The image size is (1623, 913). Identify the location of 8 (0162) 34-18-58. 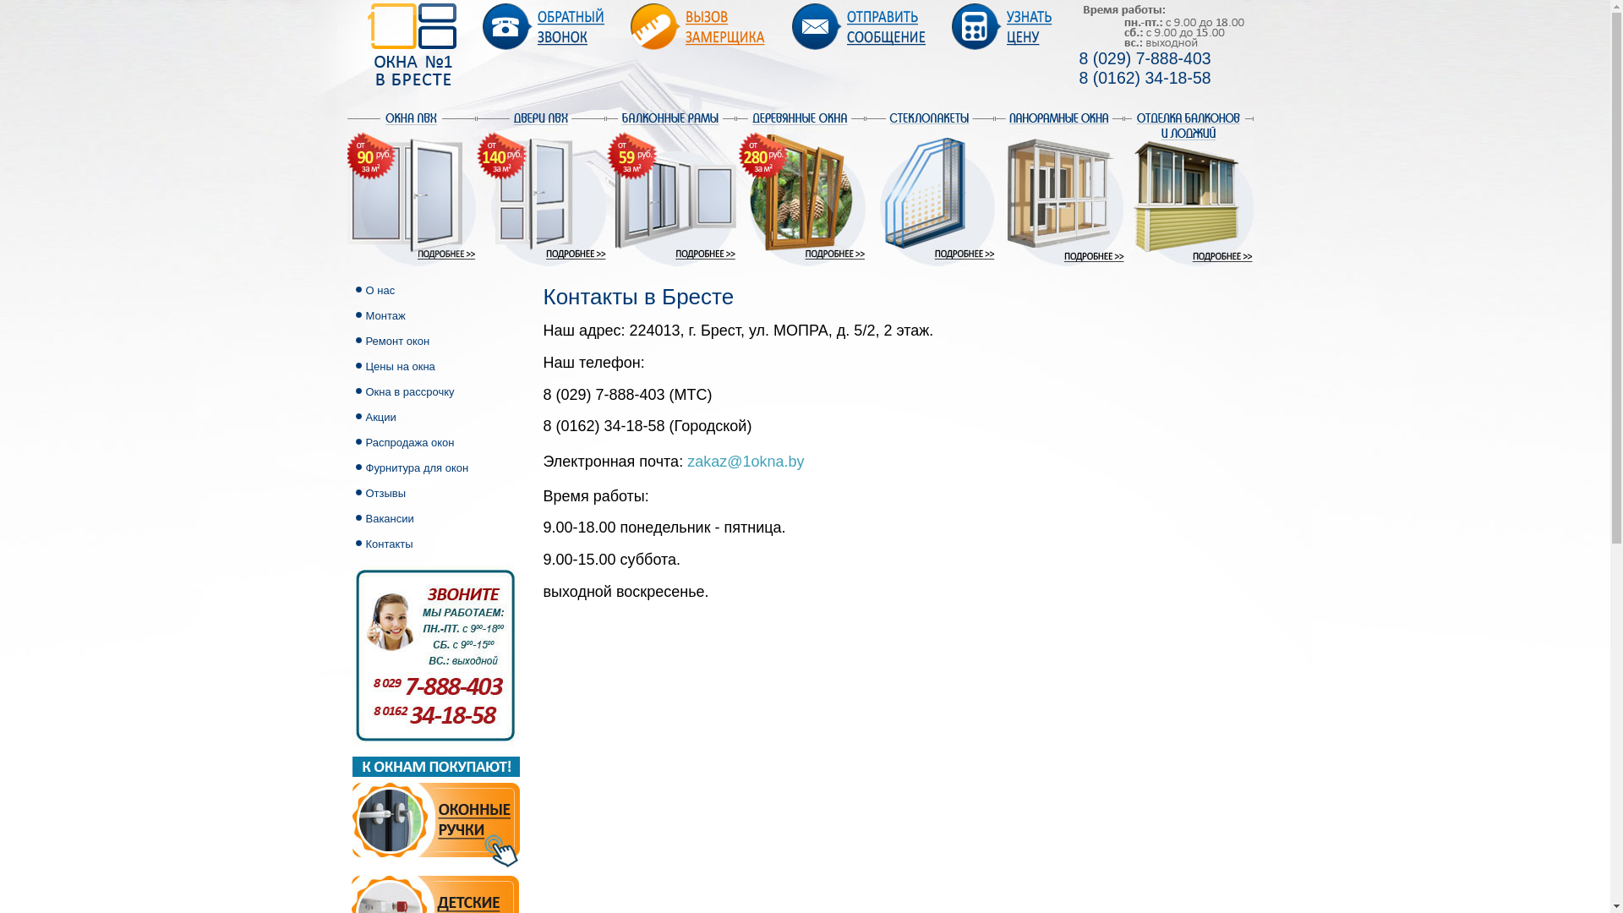
(1145, 78).